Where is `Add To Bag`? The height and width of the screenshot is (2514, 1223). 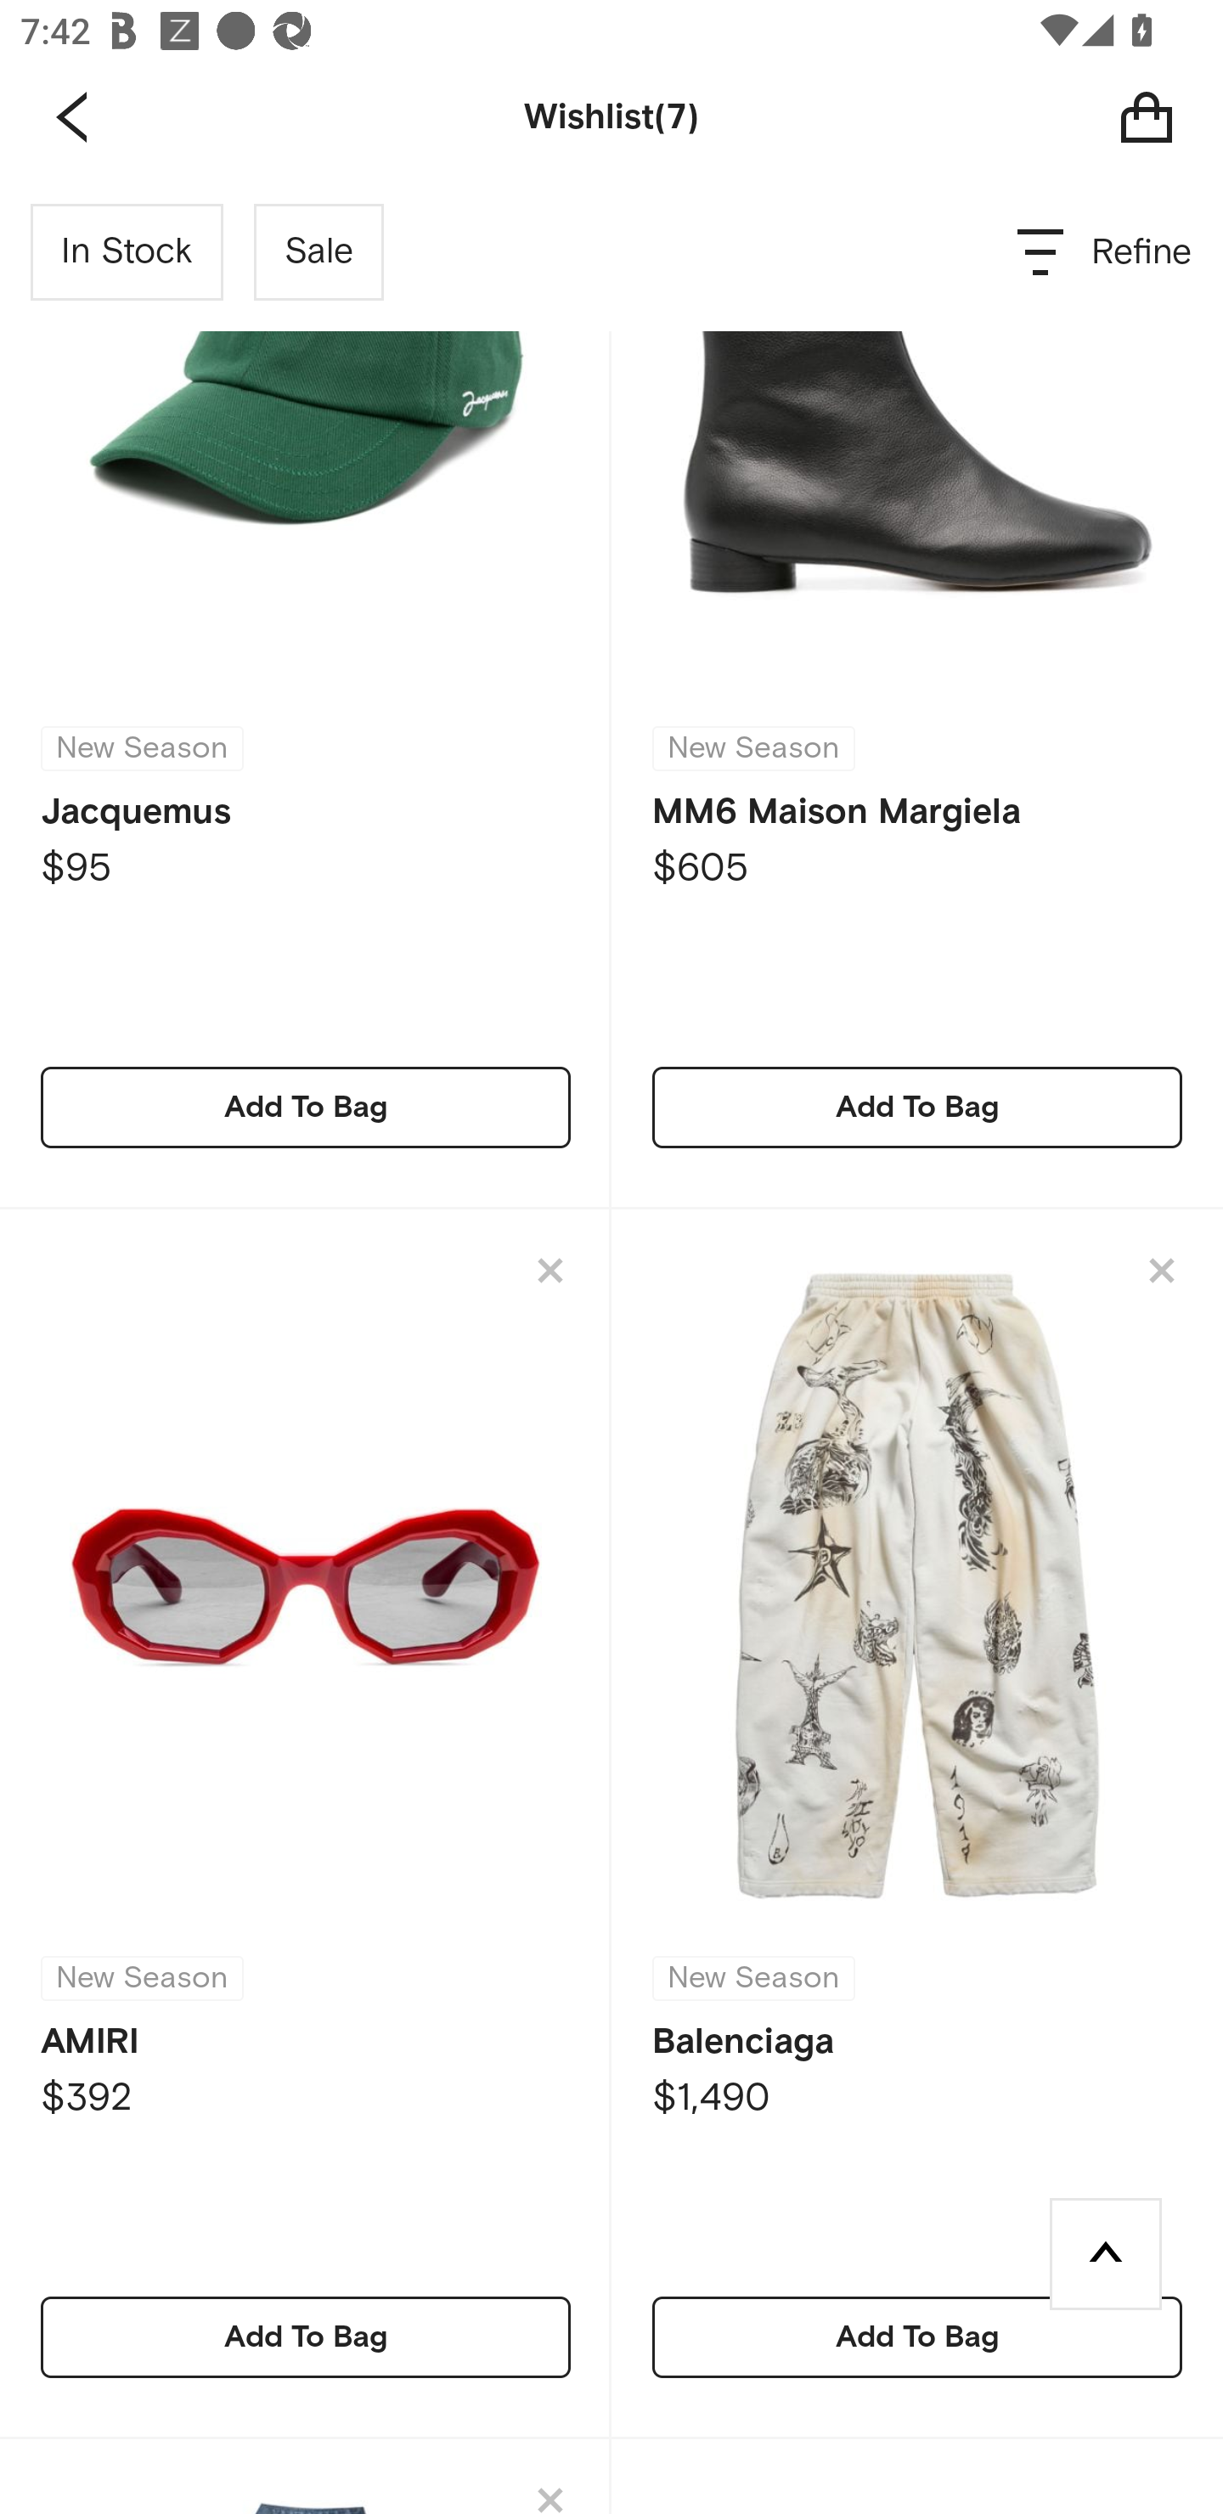 Add To Bag is located at coordinates (917, 1108).